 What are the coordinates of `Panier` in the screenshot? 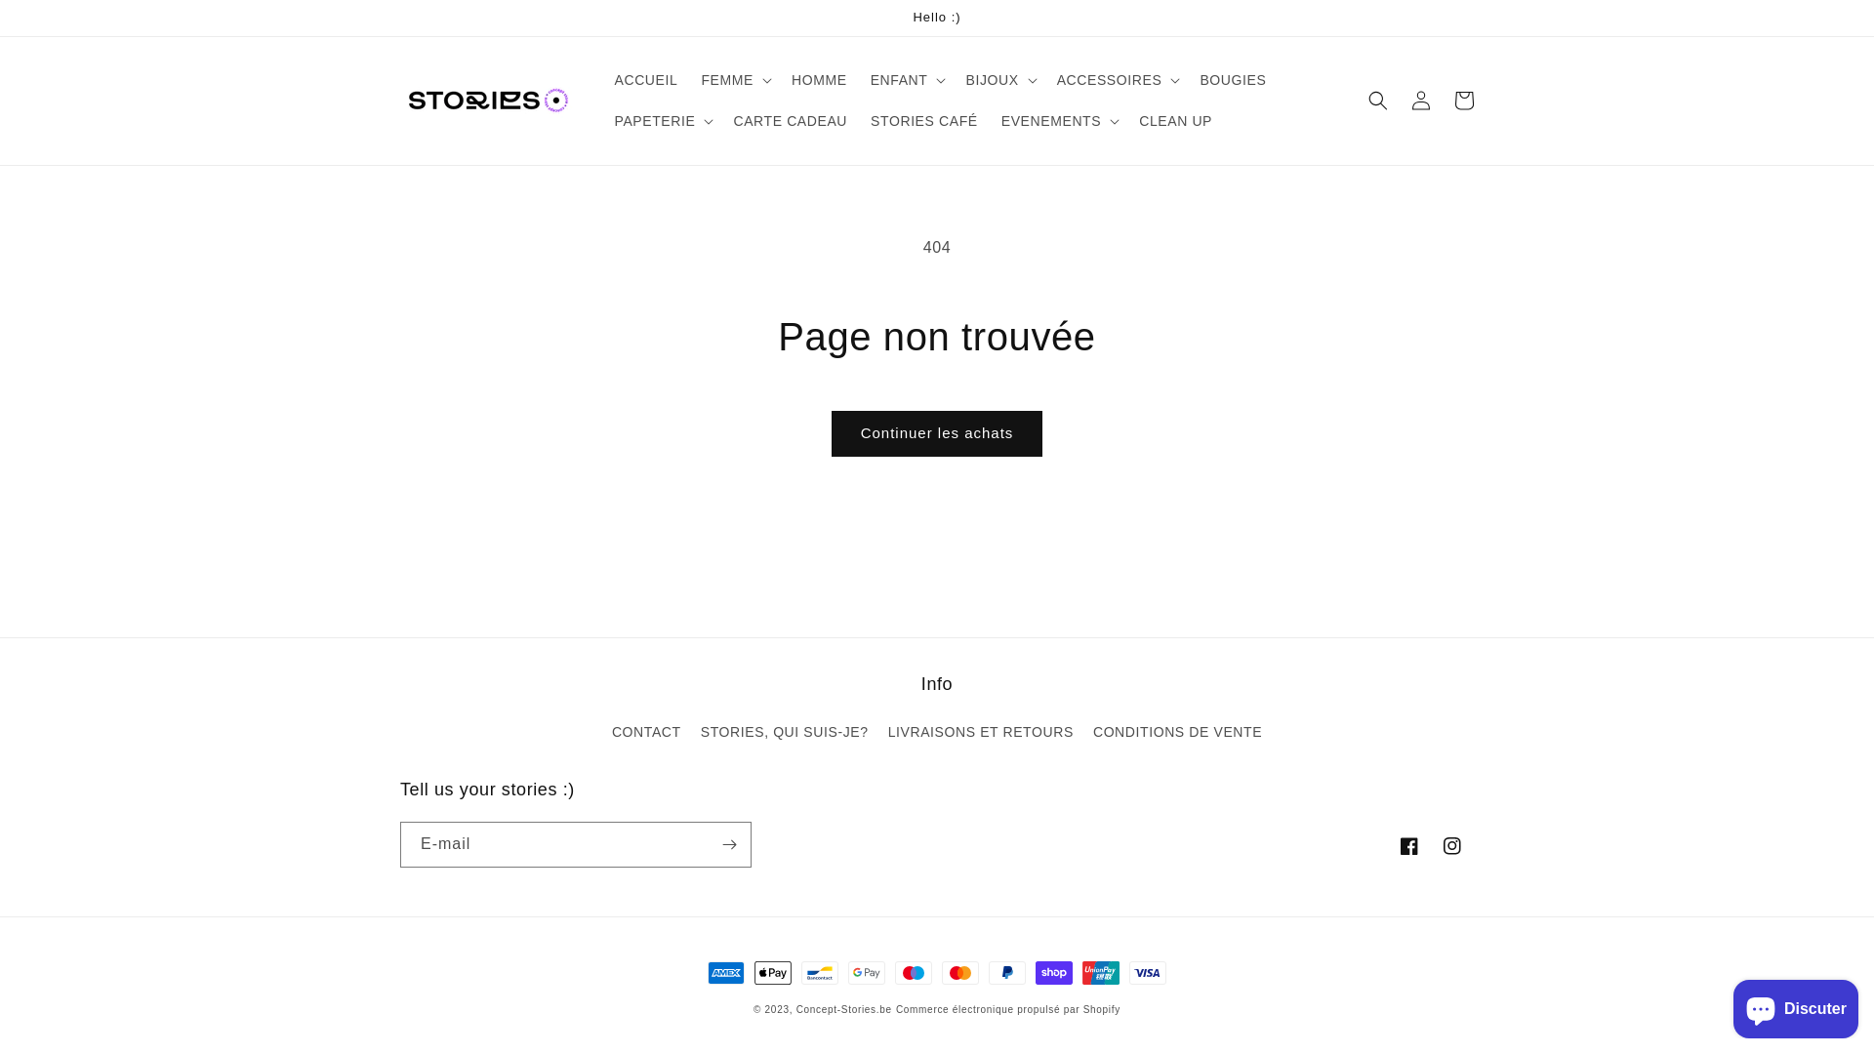 It's located at (1464, 101).